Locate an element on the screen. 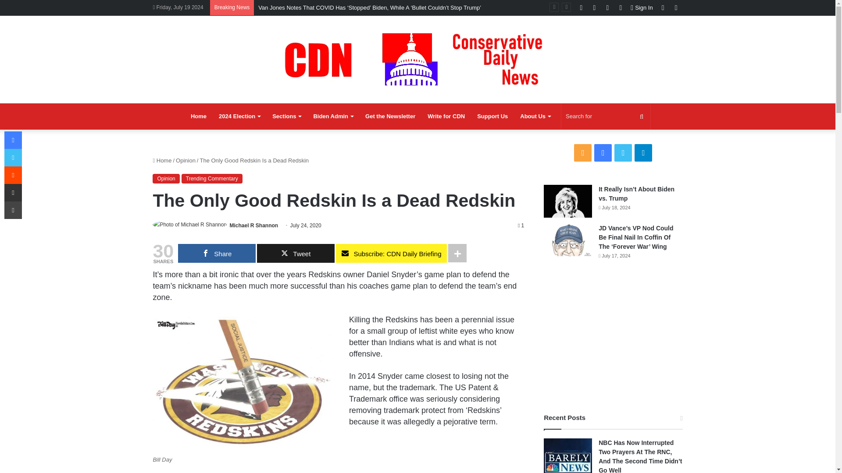  Home is located at coordinates (198, 116).